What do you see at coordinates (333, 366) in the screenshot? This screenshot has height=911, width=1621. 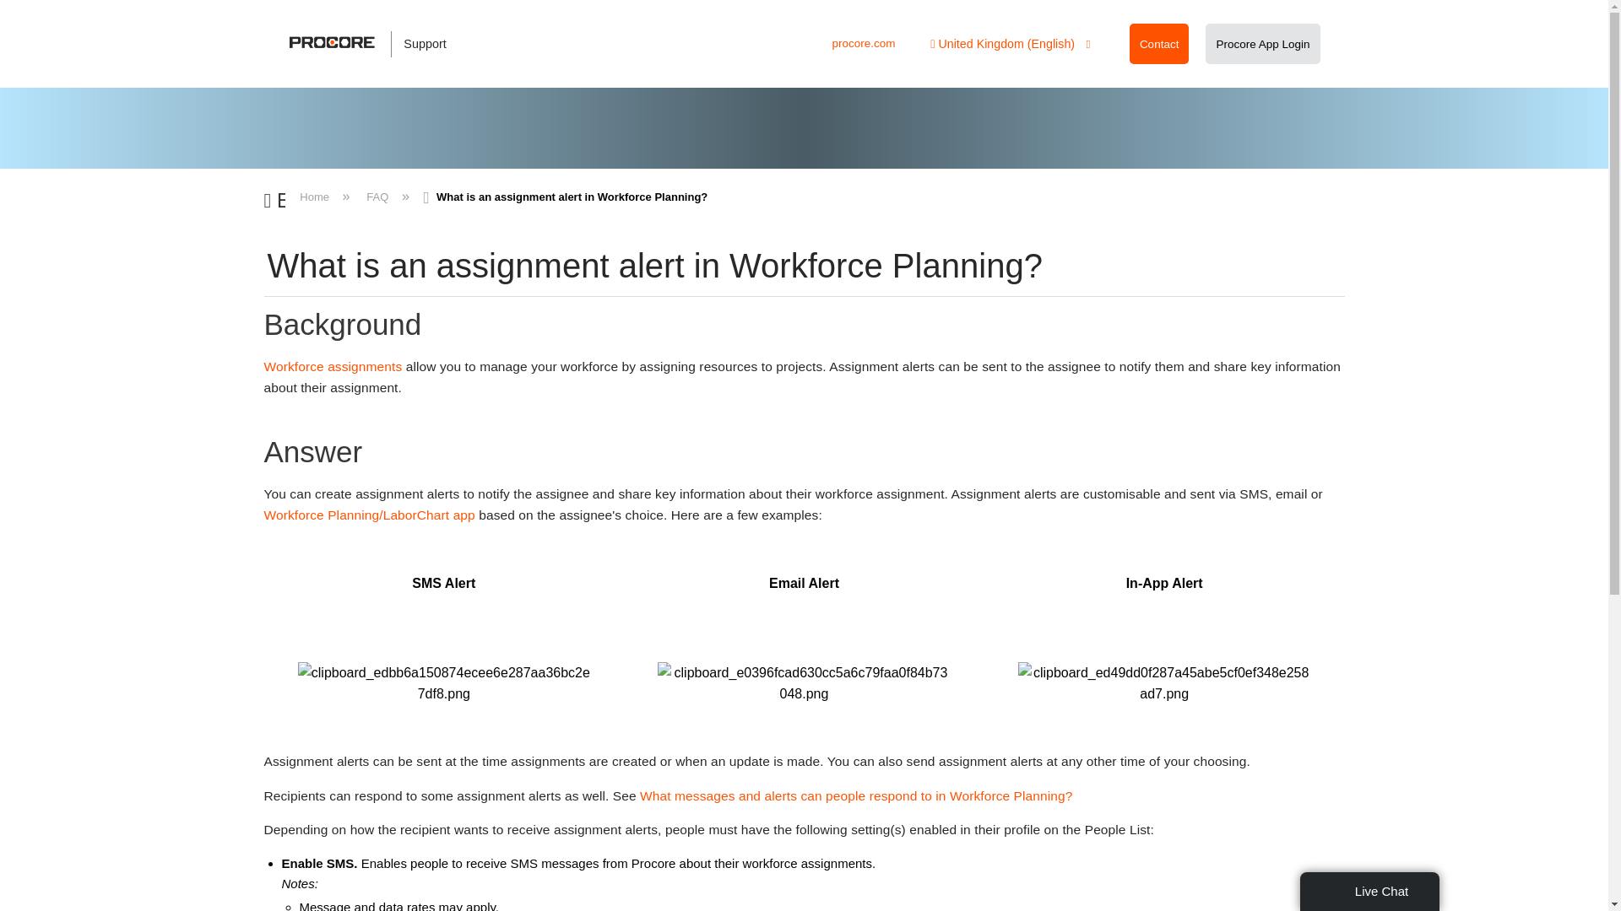 I see `Glossary of Terms` at bounding box center [333, 366].